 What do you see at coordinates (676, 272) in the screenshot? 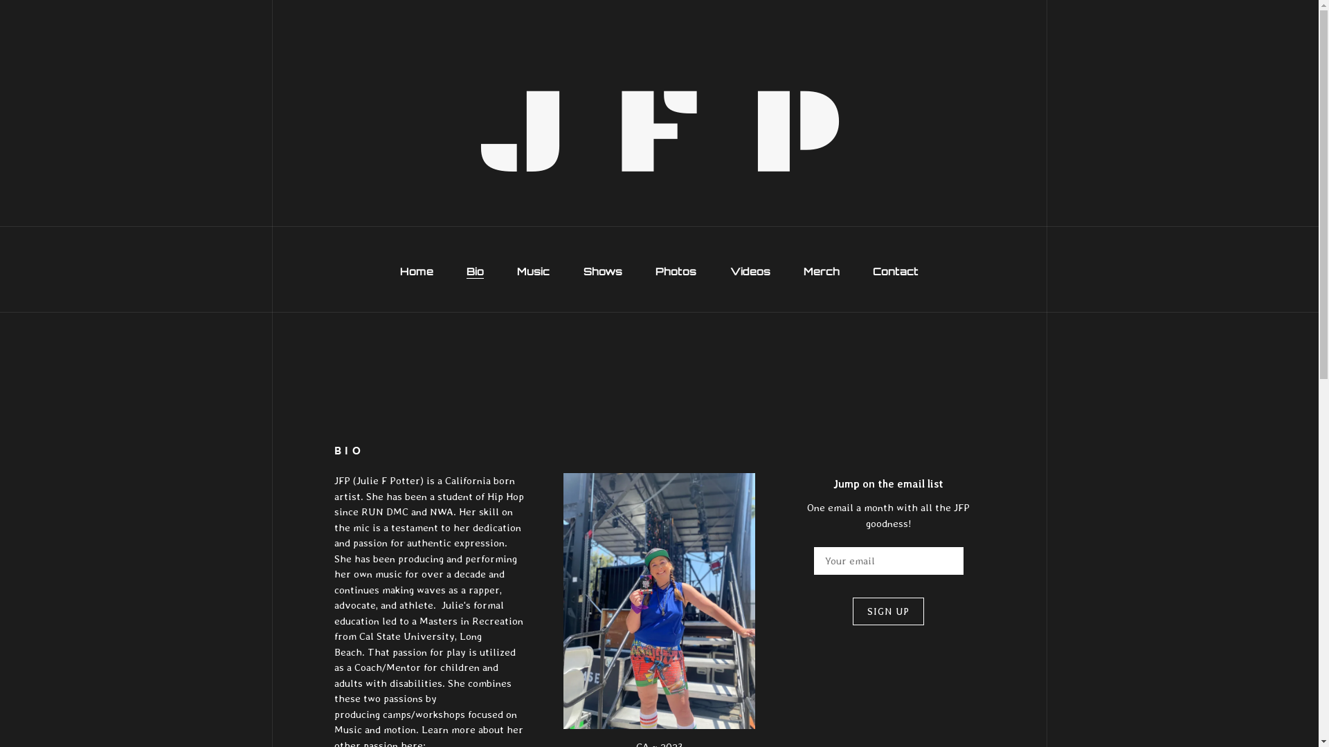
I see `Photos` at bounding box center [676, 272].